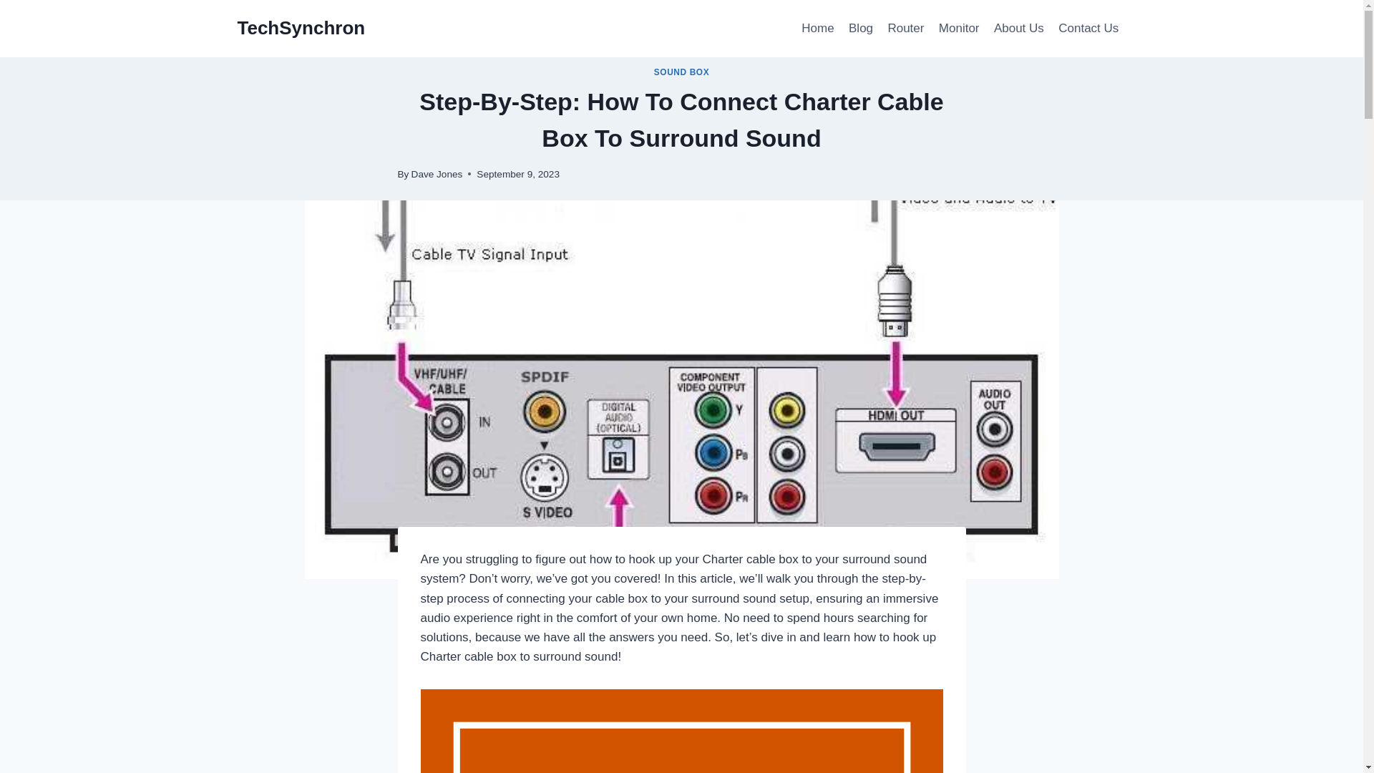 The image size is (1374, 773). Describe the element at coordinates (437, 174) in the screenshot. I see `Dave Jones` at that location.